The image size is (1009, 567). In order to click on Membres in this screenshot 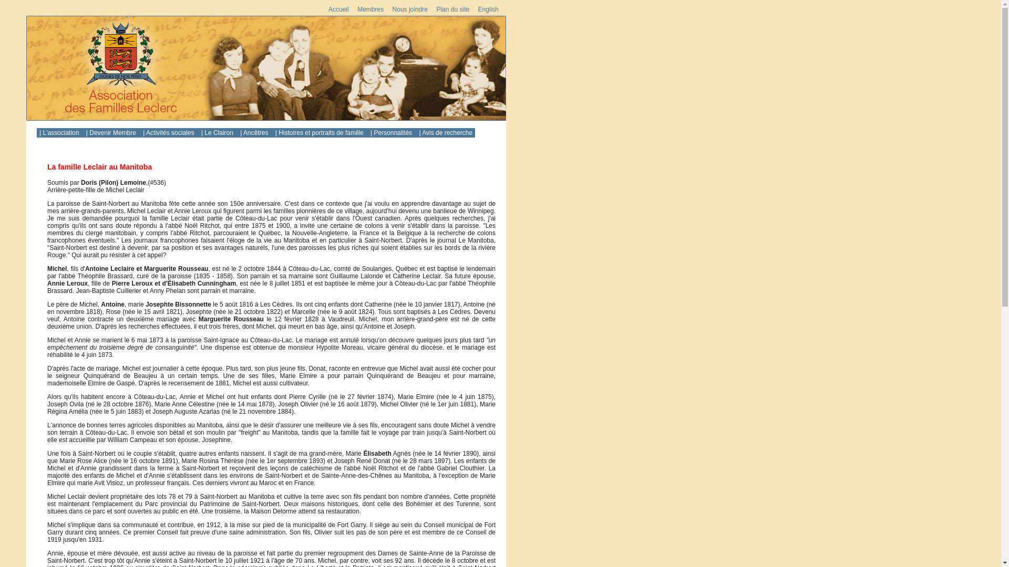, I will do `click(370, 9)`.